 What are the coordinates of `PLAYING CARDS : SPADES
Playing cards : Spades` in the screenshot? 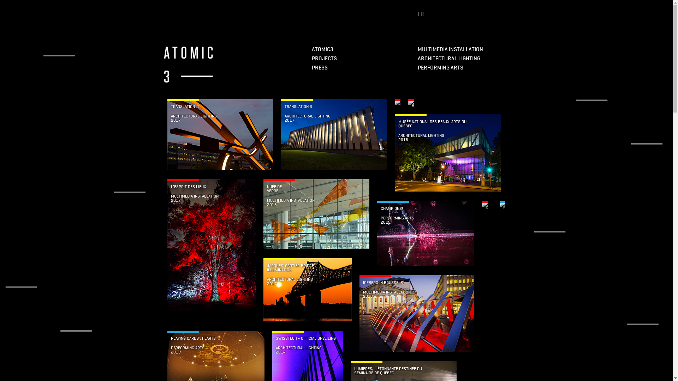 It's located at (502, 205).